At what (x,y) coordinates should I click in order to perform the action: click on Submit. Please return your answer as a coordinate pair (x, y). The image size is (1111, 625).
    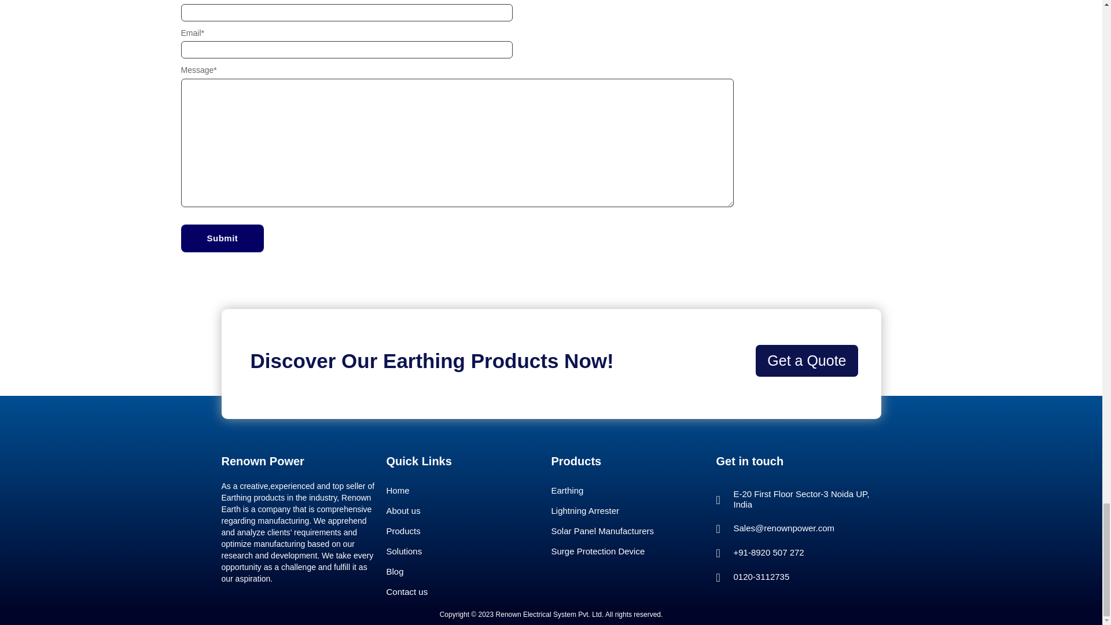
    Looking at the image, I should click on (222, 238).